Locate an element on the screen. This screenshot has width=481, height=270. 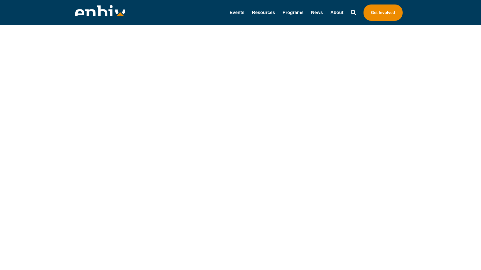
Resources is located at coordinates (264, 12).